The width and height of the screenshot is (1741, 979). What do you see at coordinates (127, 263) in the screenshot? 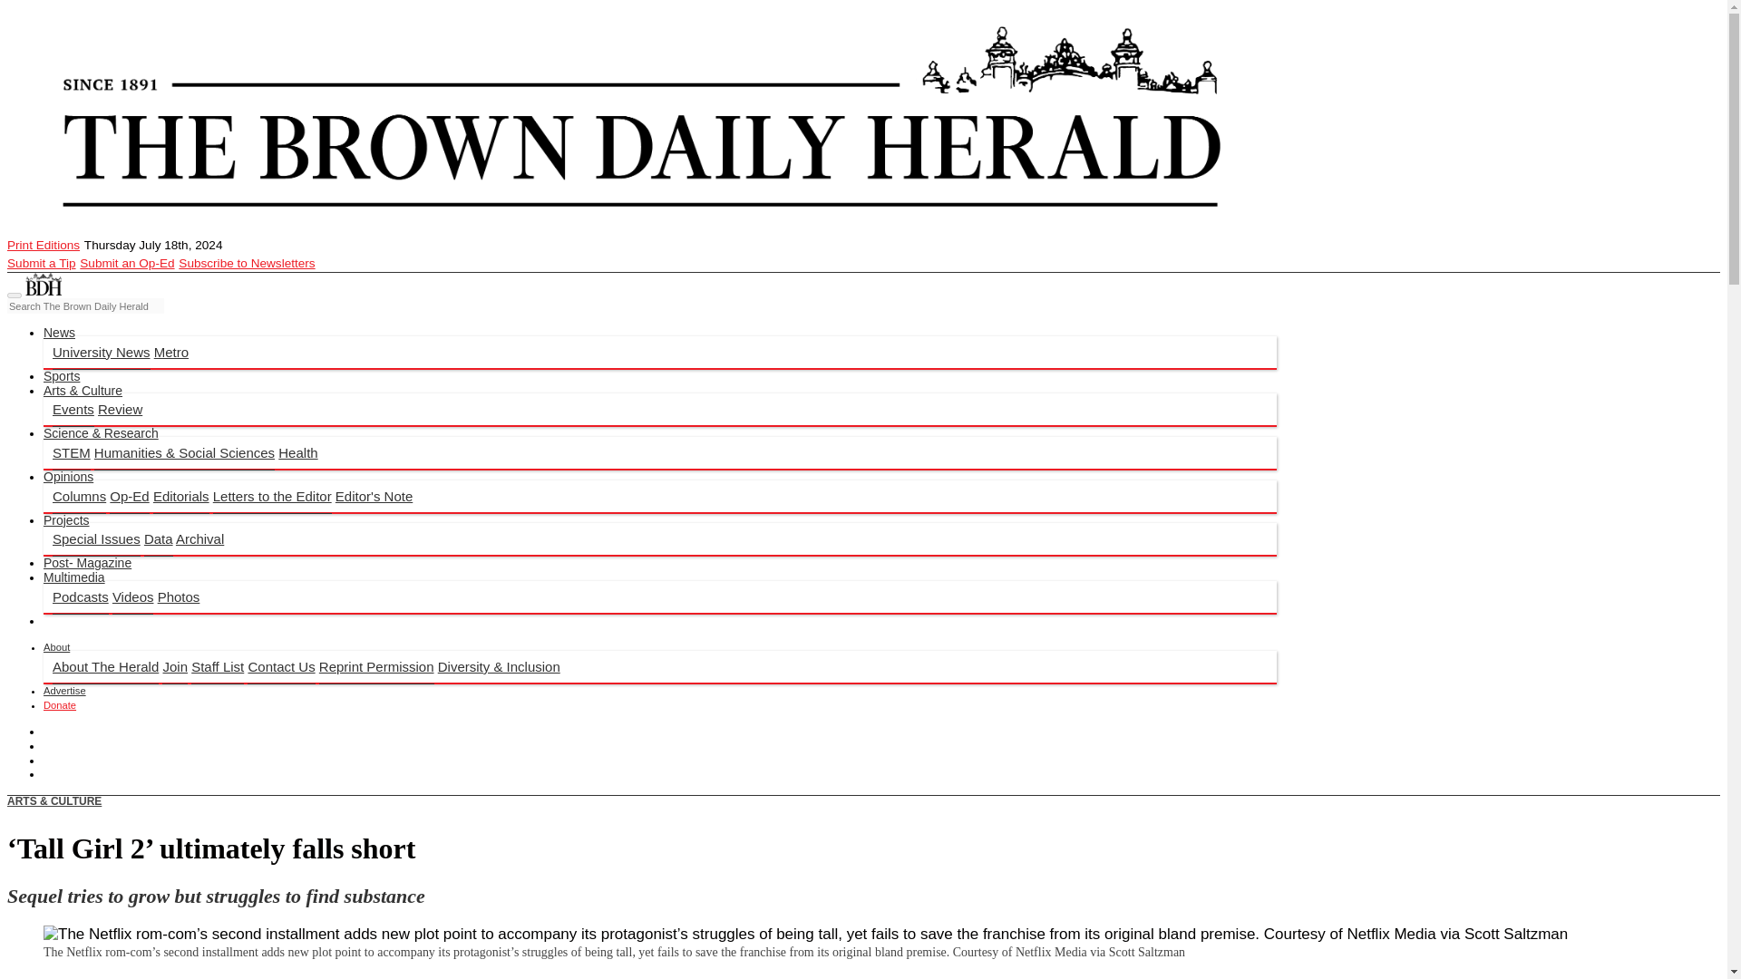
I see `Submit an Op-Ed` at bounding box center [127, 263].